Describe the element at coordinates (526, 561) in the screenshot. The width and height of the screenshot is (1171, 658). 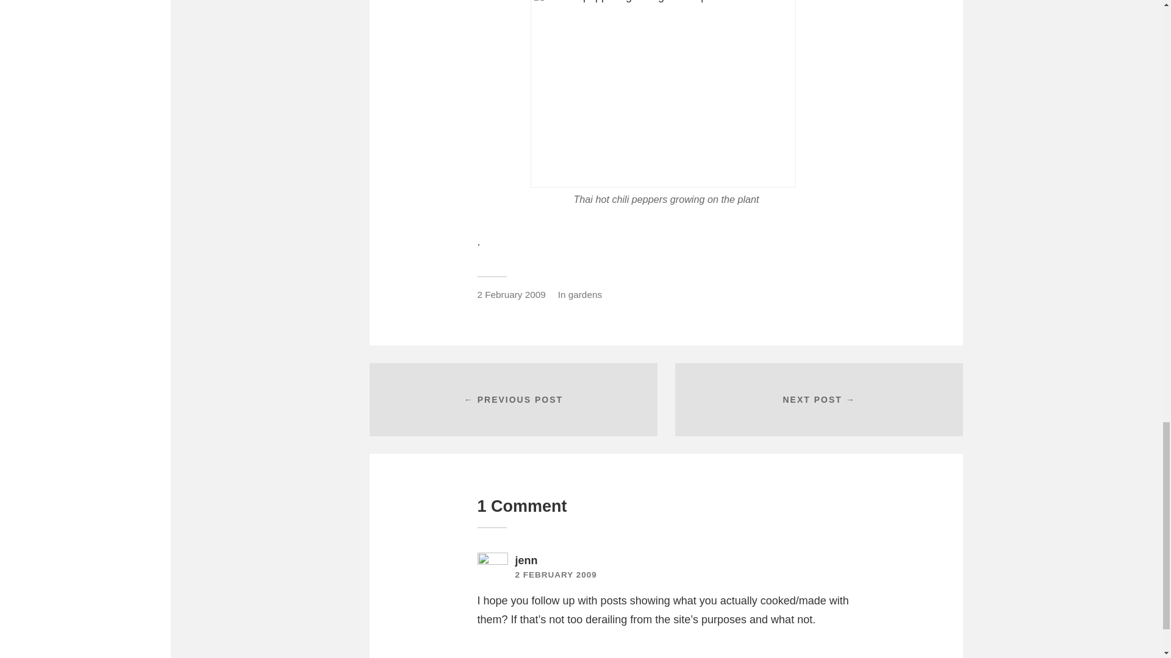
I see `jenn` at that location.